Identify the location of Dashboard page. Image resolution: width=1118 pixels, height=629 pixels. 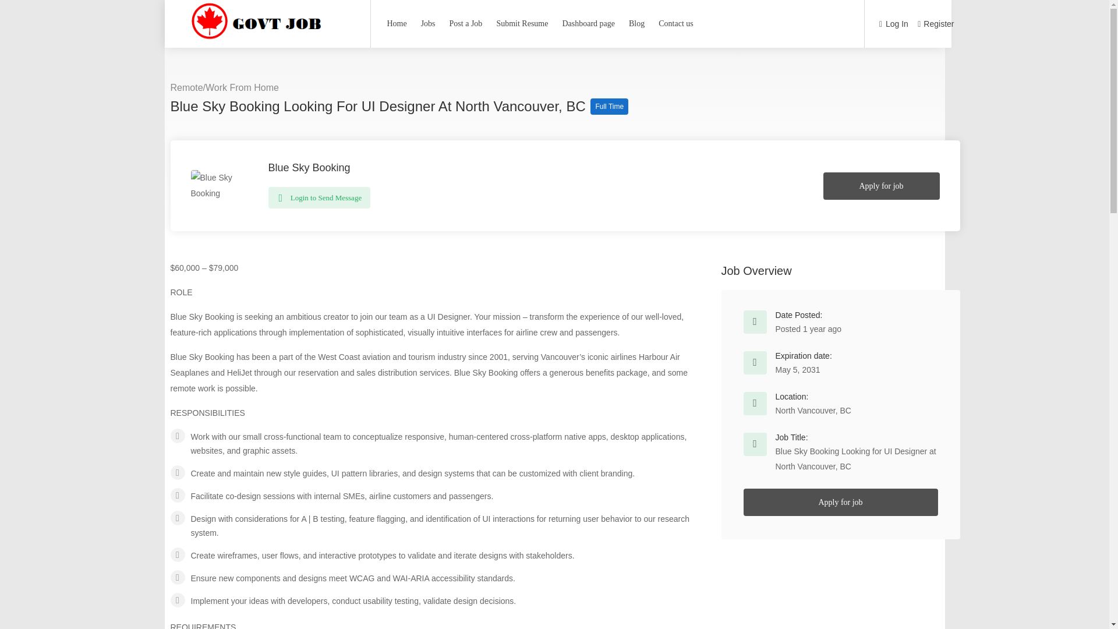
(588, 23).